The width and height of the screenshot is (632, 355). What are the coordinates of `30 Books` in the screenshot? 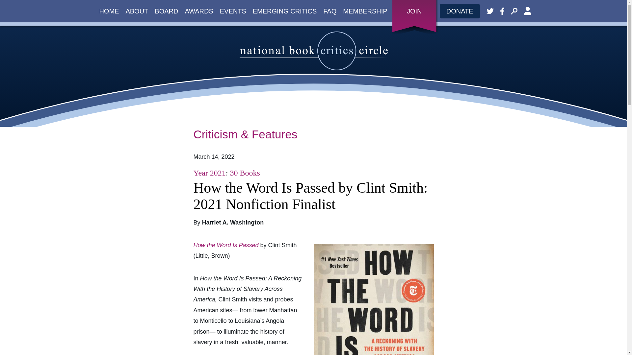 It's located at (245, 173).